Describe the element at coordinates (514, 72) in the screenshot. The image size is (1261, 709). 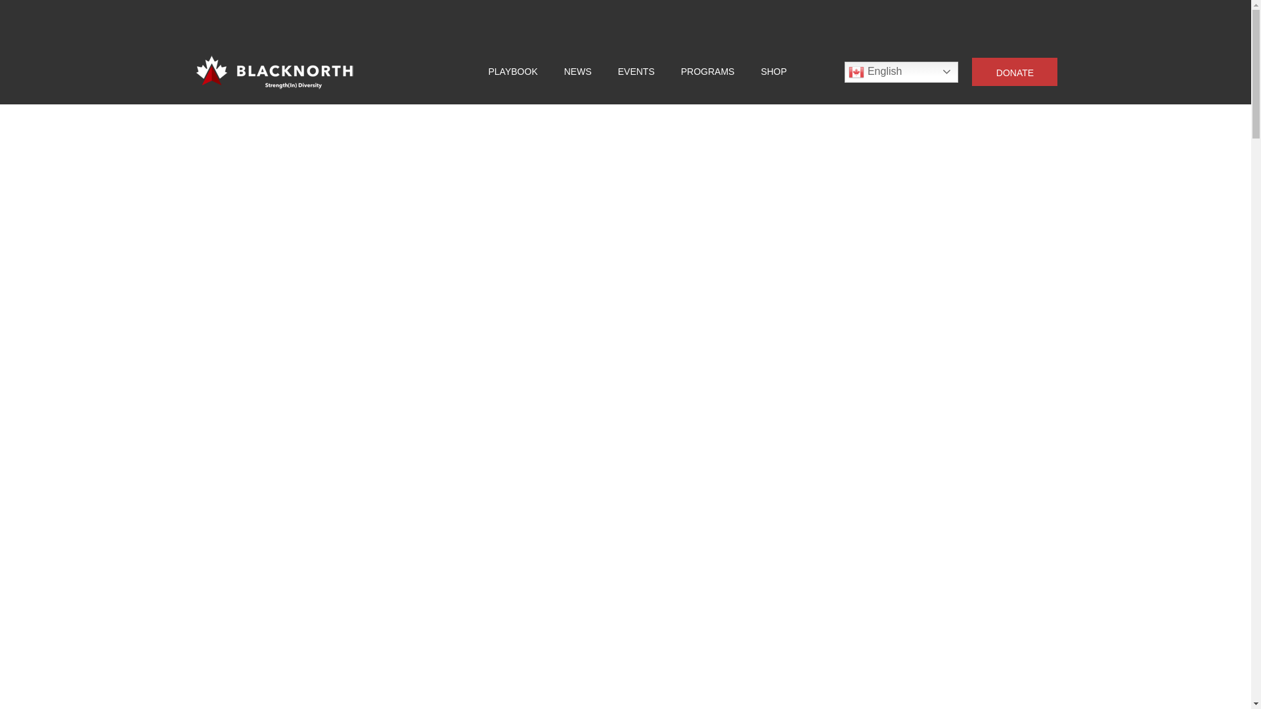
I see `PLAYBOOK` at that location.